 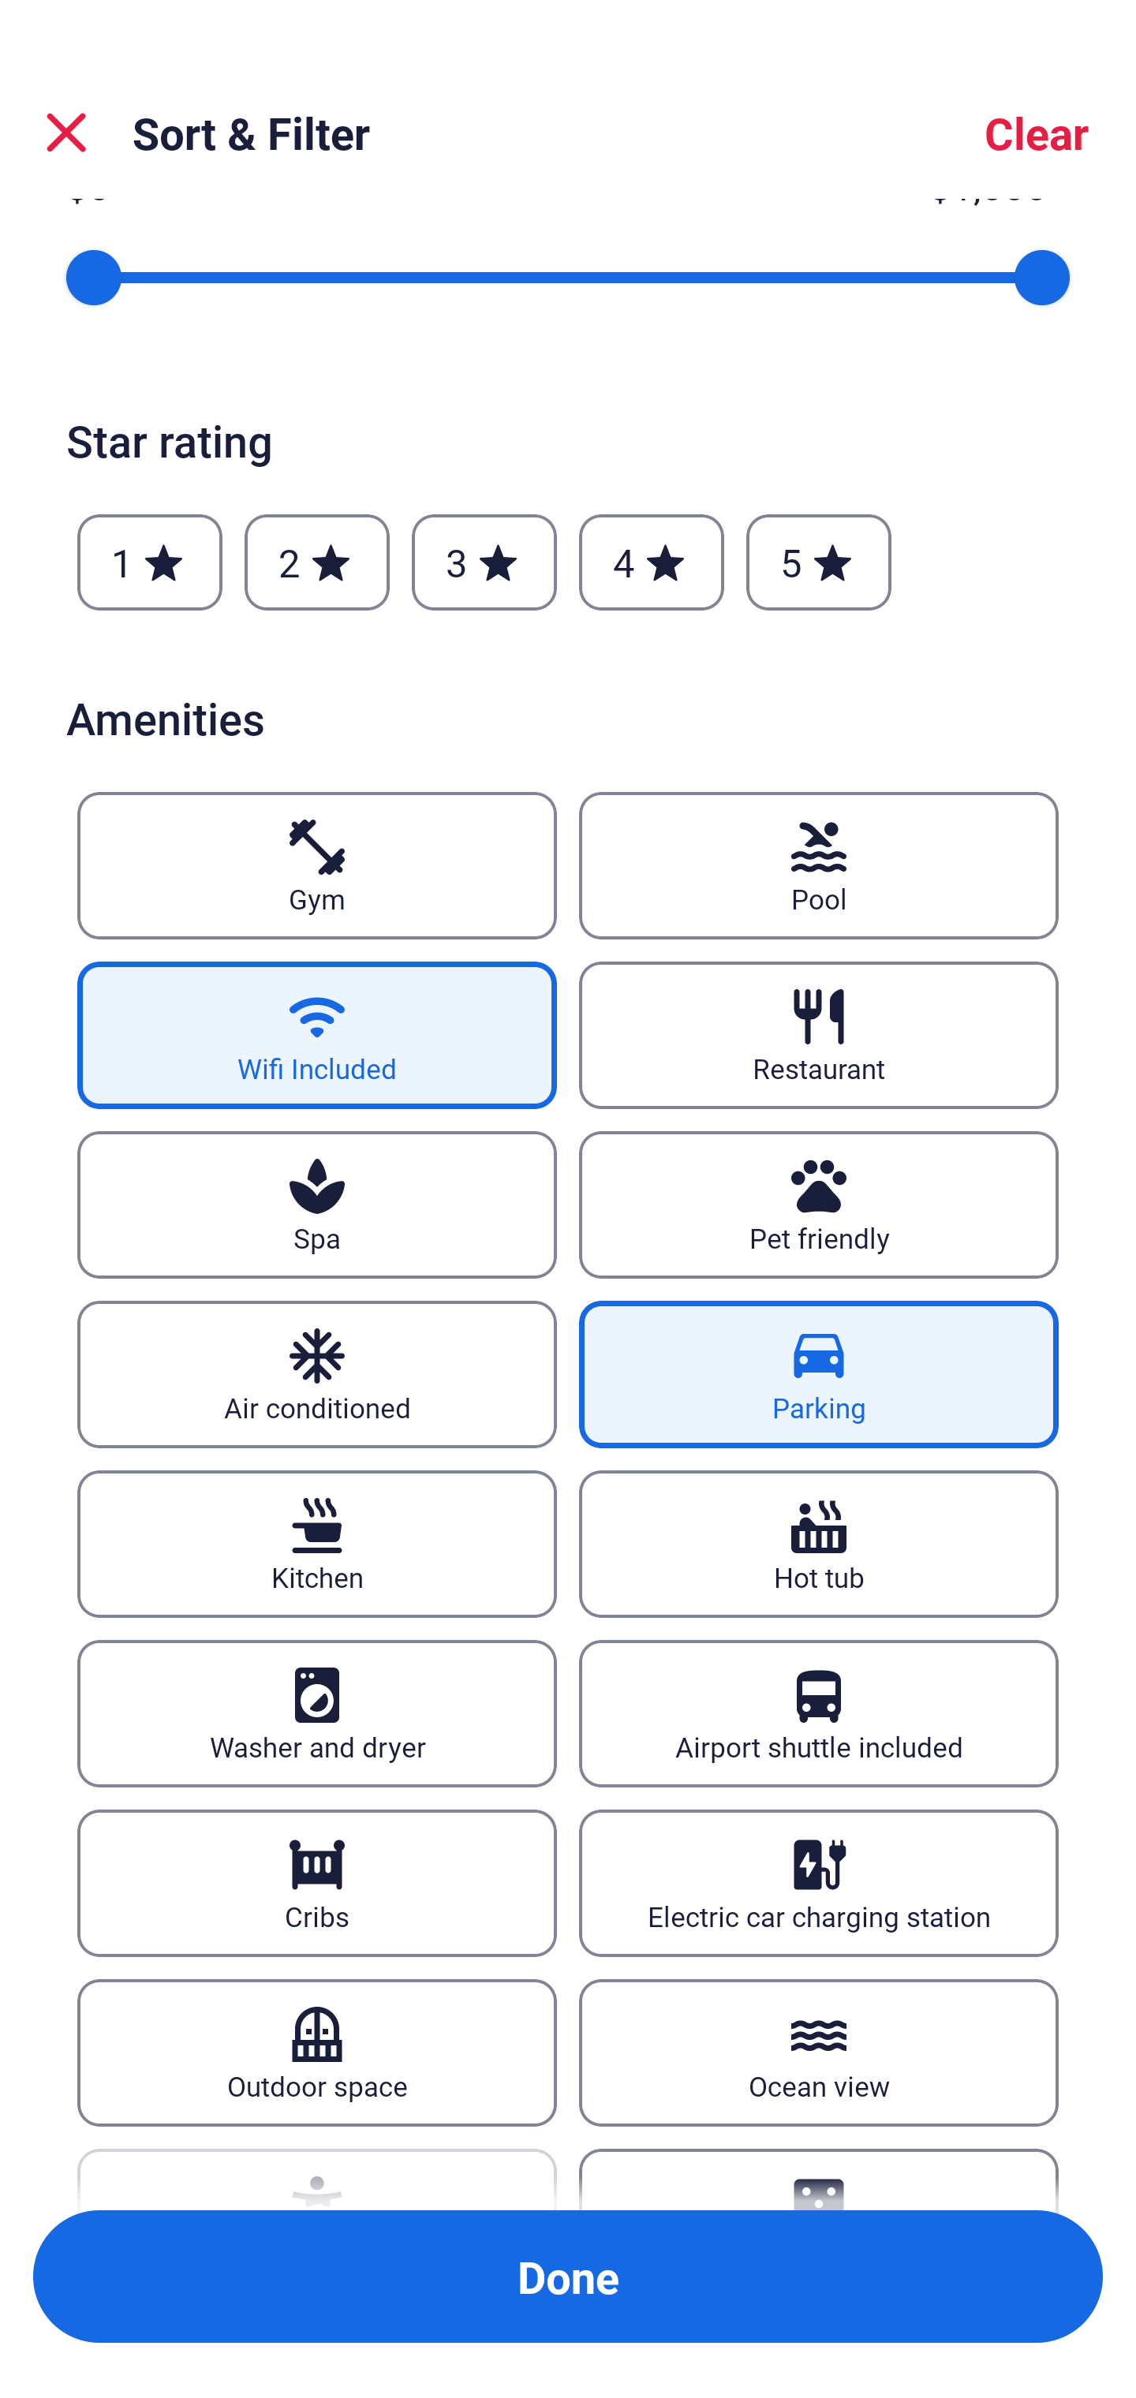 What do you see at coordinates (652, 562) in the screenshot?
I see `4` at bounding box center [652, 562].